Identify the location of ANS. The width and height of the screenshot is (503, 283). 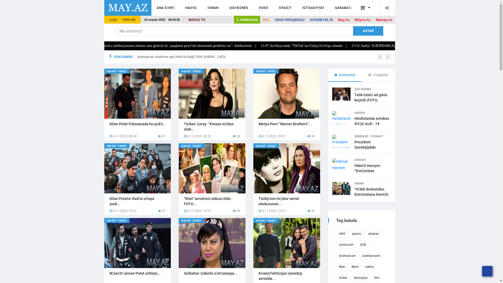
(342, 234).